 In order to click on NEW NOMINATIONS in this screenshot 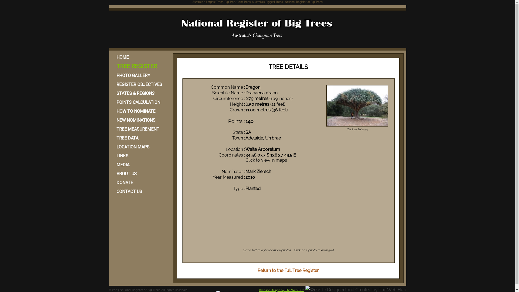, I will do `click(140, 120)`.